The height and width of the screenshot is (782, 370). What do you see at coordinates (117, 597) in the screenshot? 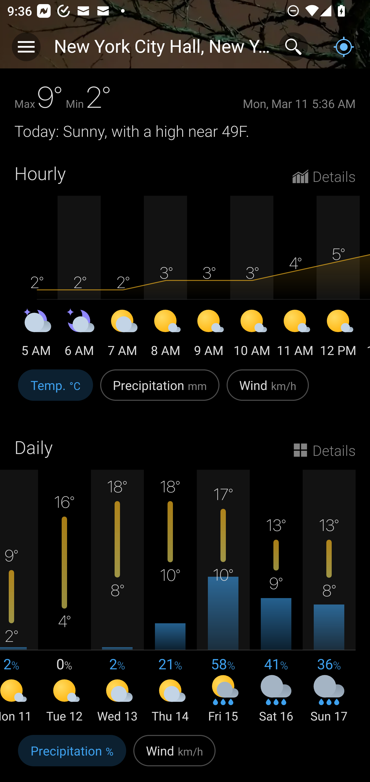
I see `18° 8° 2 % Wed 13` at bounding box center [117, 597].